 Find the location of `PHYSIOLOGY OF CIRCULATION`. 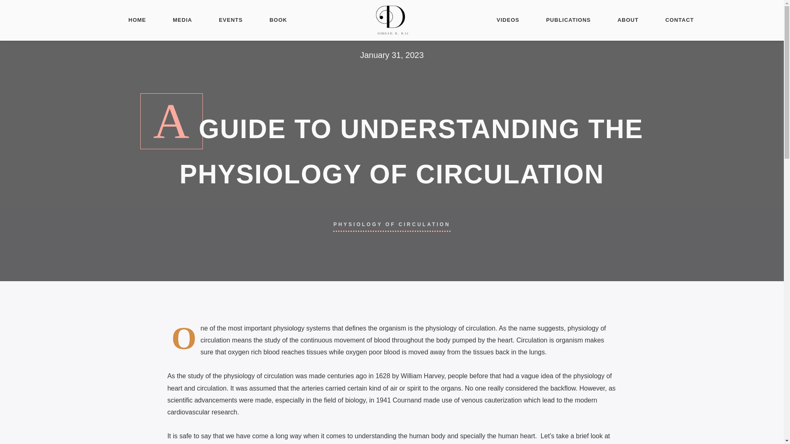

PHYSIOLOGY OF CIRCULATION is located at coordinates (392, 224).